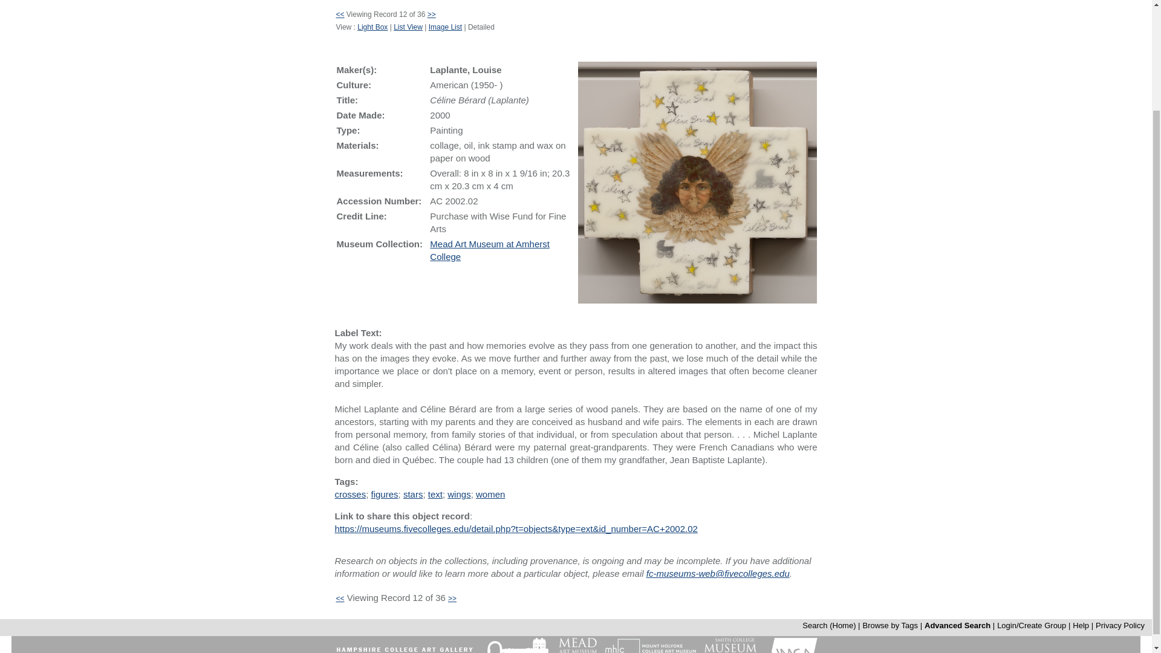 The height and width of the screenshot is (653, 1161). I want to click on Image List, so click(445, 27).